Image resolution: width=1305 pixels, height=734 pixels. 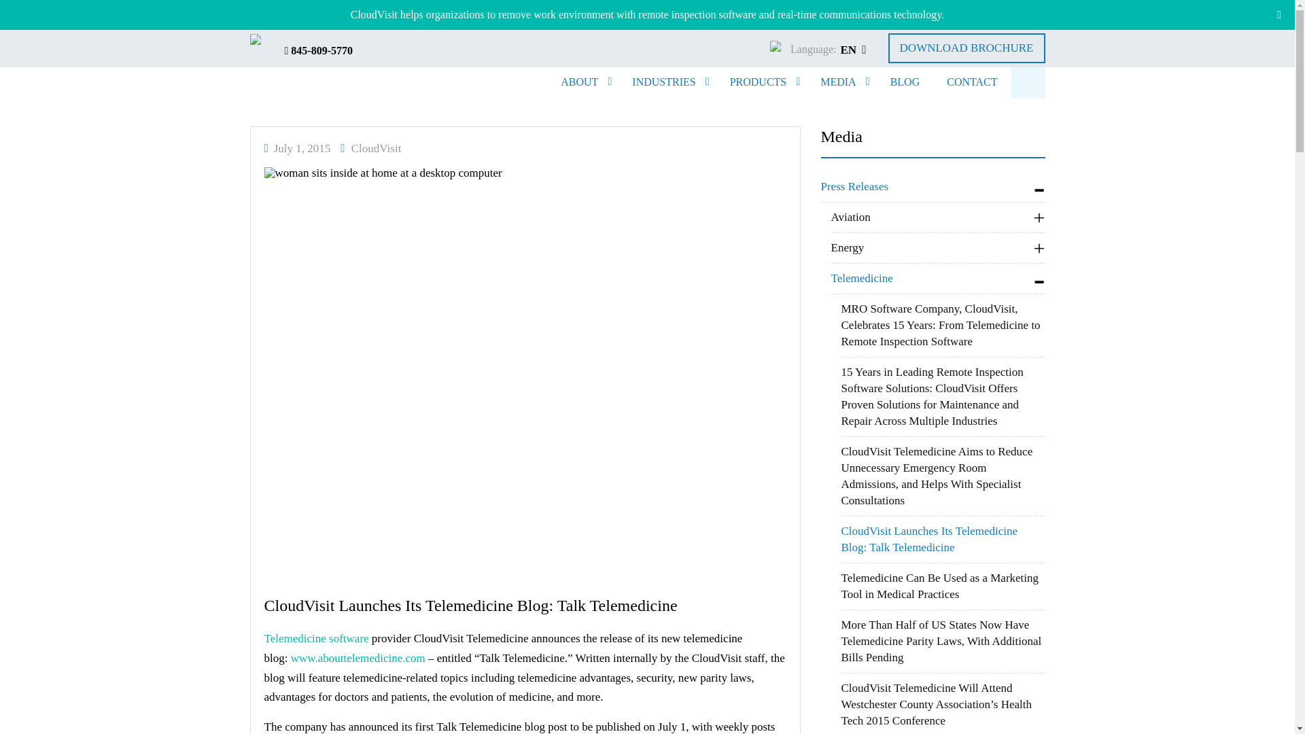 What do you see at coordinates (967, 48) in the screenshot?
I see `DOWNLOAD BROCHURE` at bounding box center [967, 48].